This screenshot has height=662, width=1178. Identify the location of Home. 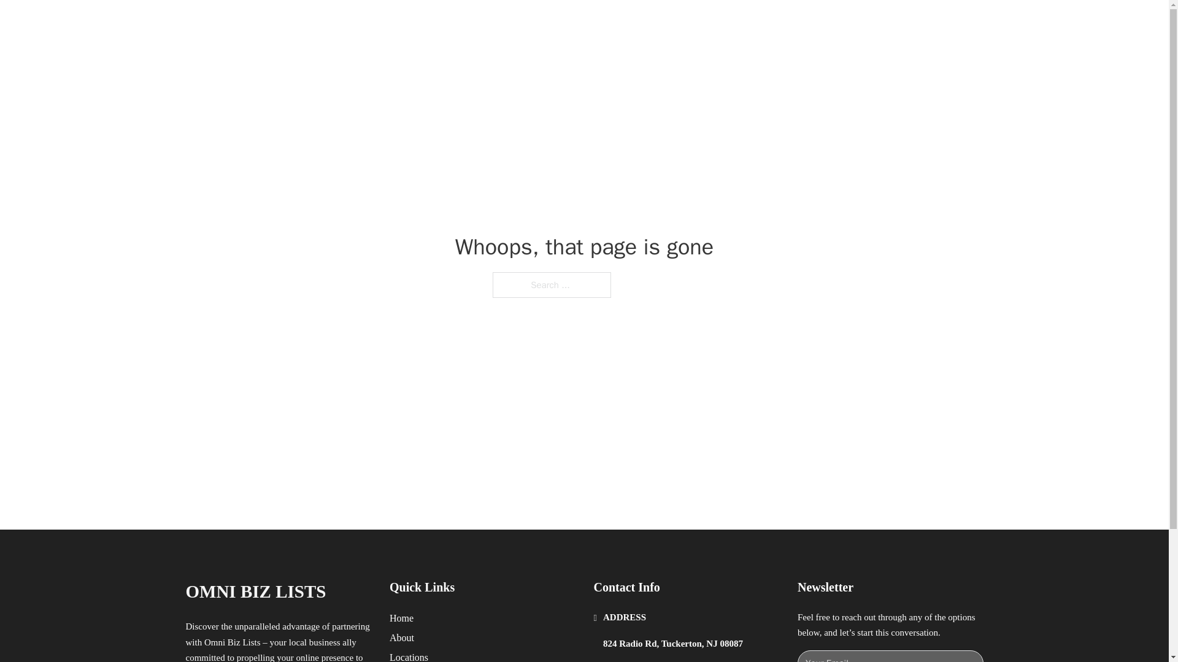
(401, 618).